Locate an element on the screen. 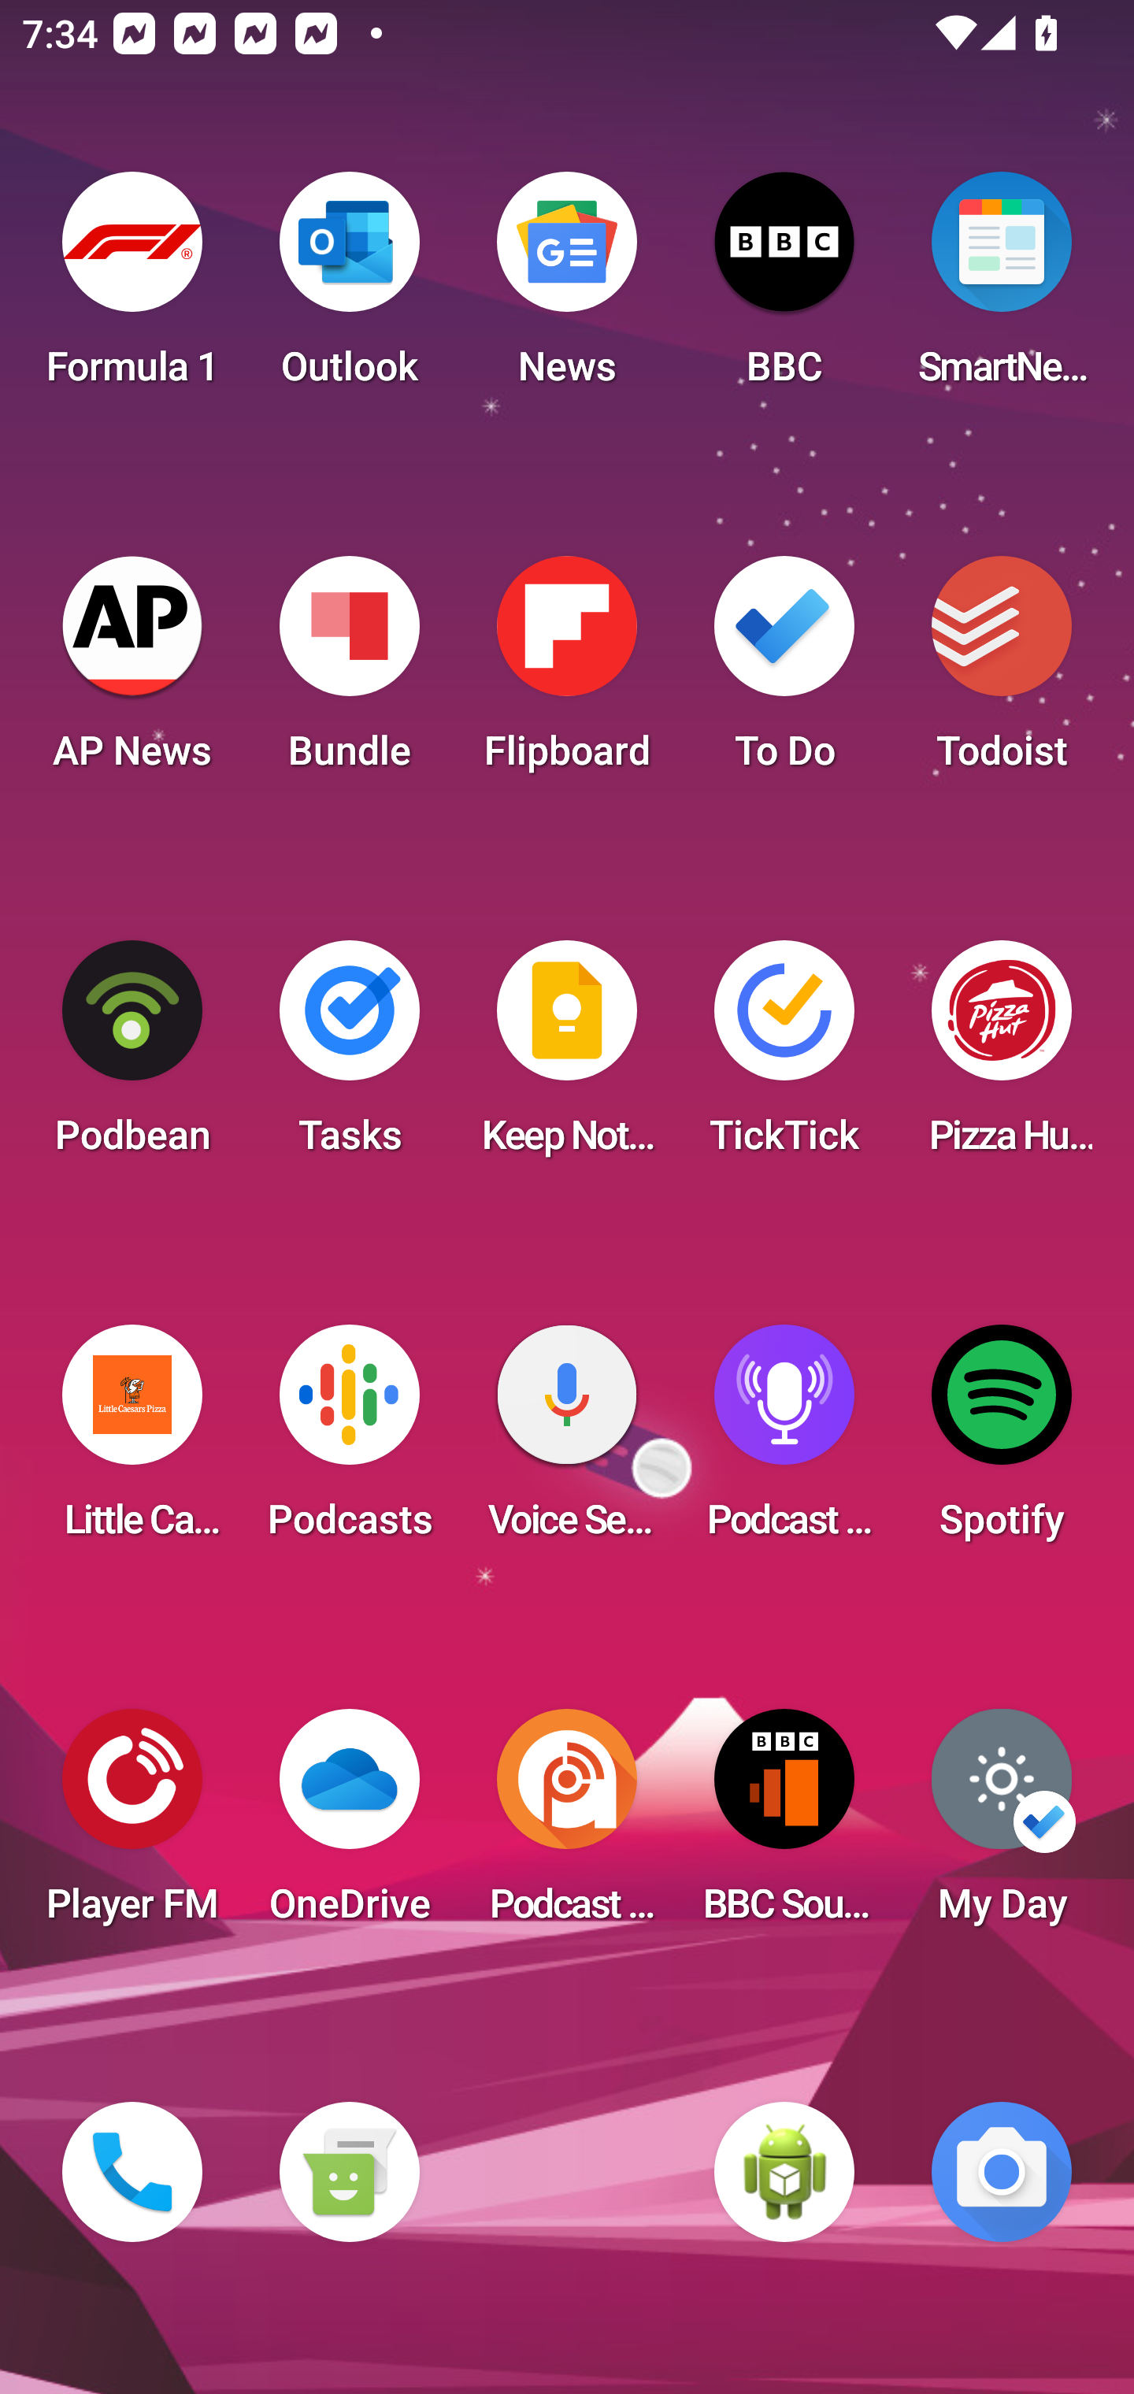  Voice Search is located at coordinates (567, 1441).